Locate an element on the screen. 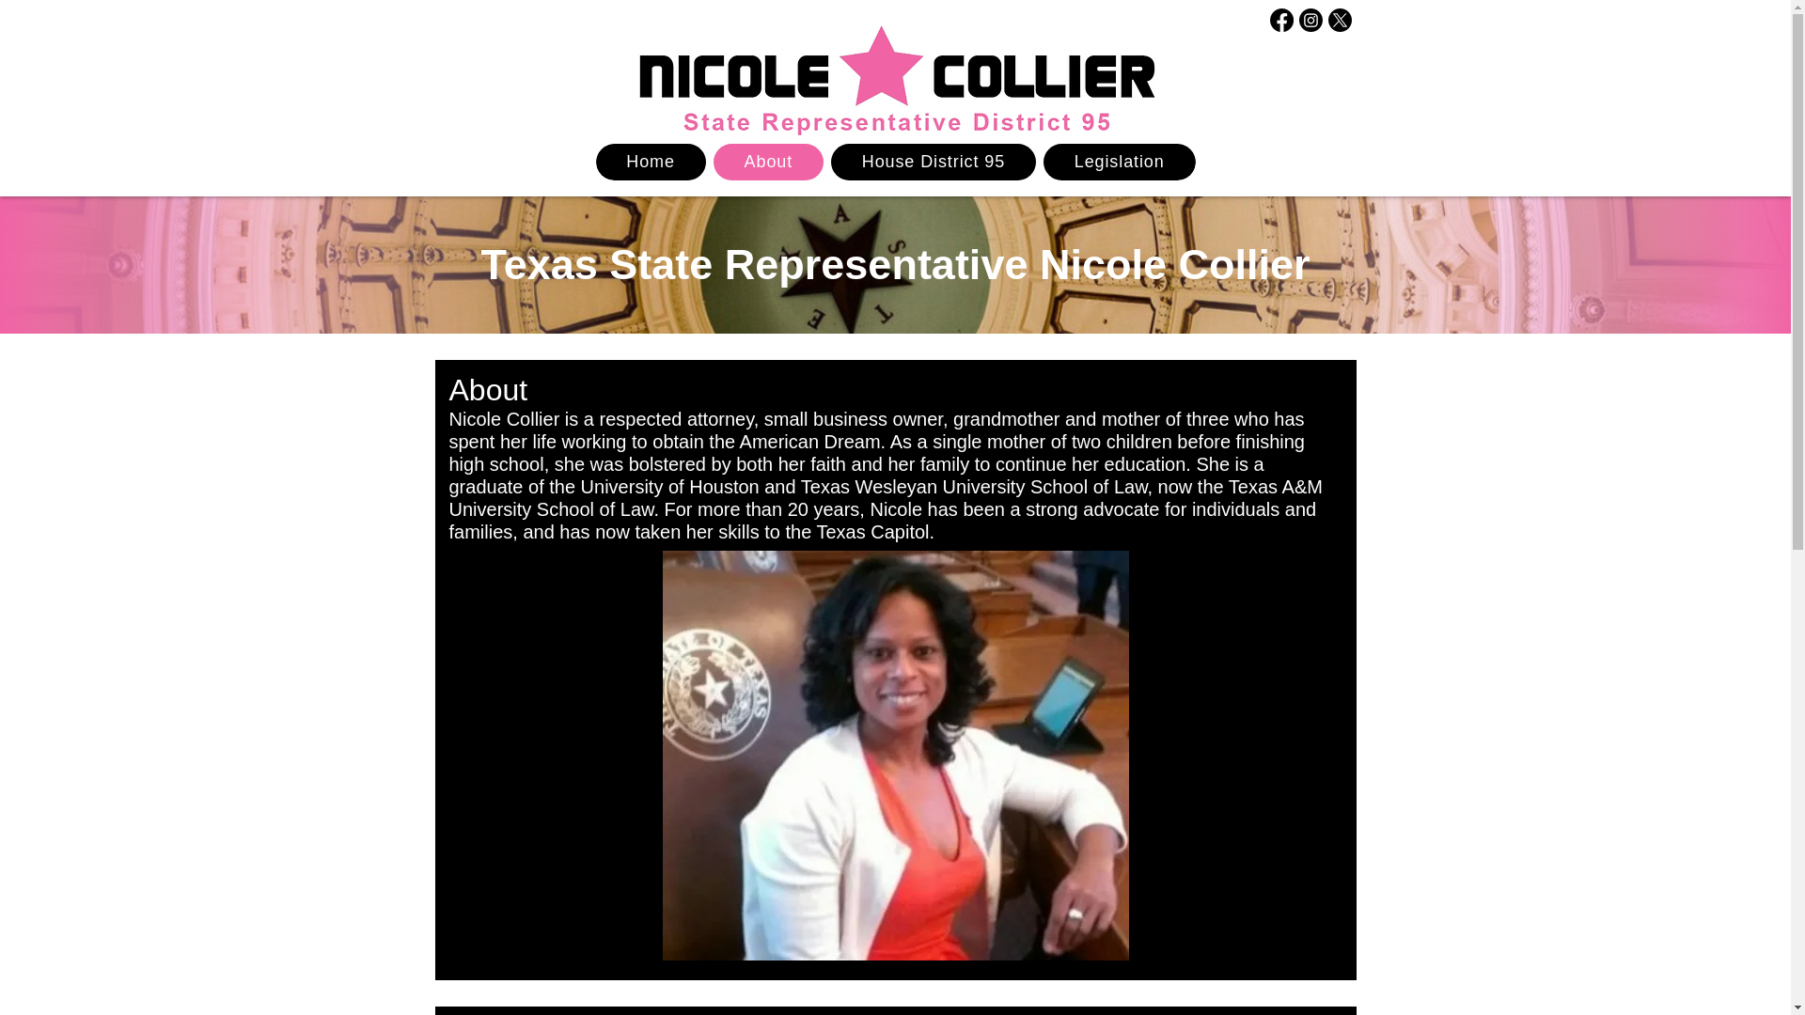 This screenshot has height=1015, width=1805. Legislation is located at coordinates (933, 162).